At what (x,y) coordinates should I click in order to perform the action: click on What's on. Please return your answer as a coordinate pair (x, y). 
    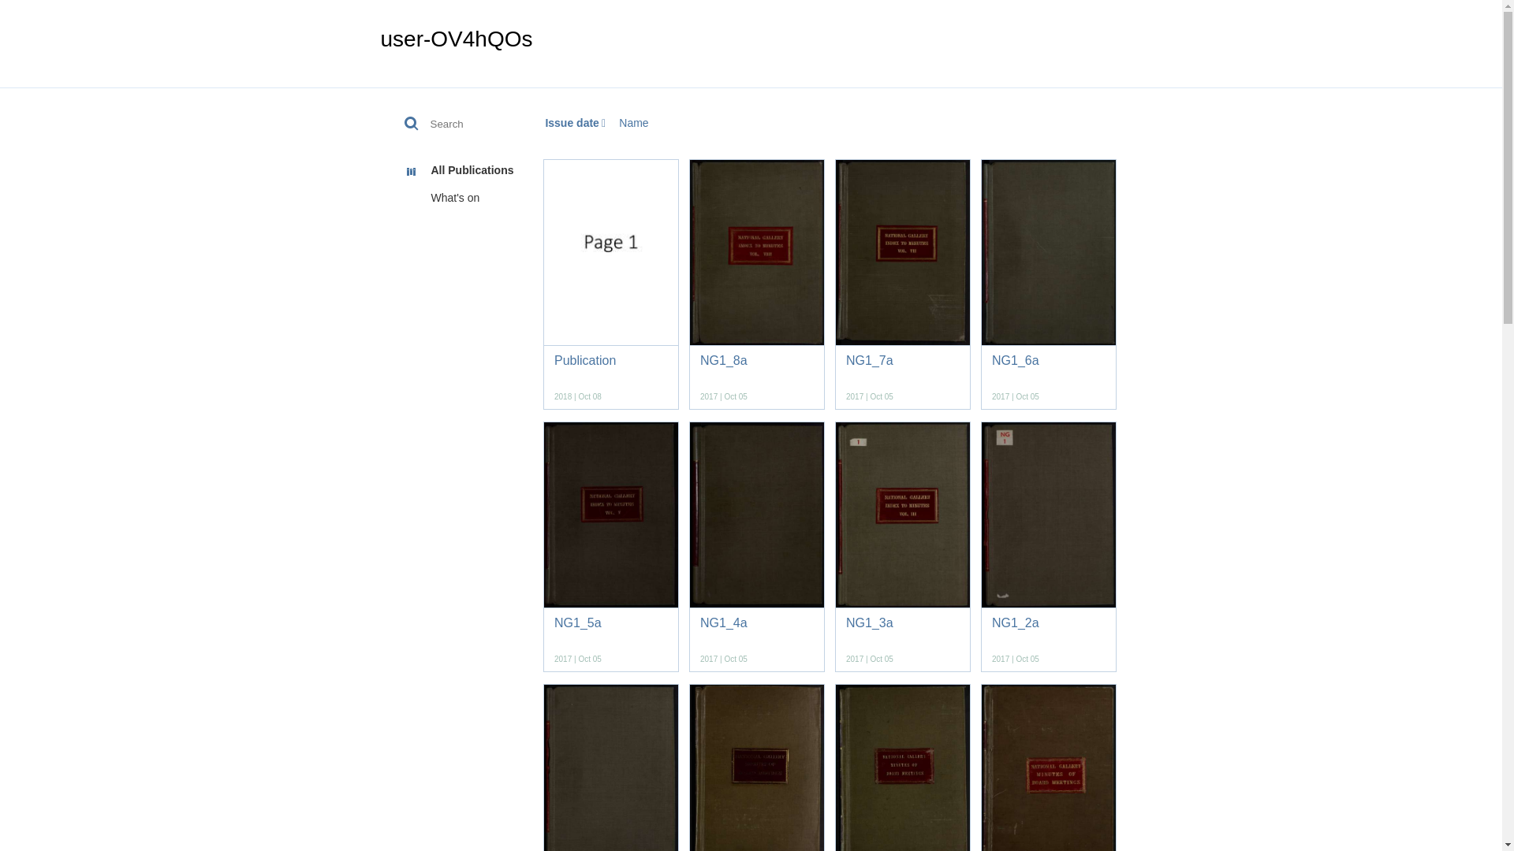
    Looking at the image, I should click on (451, 199).